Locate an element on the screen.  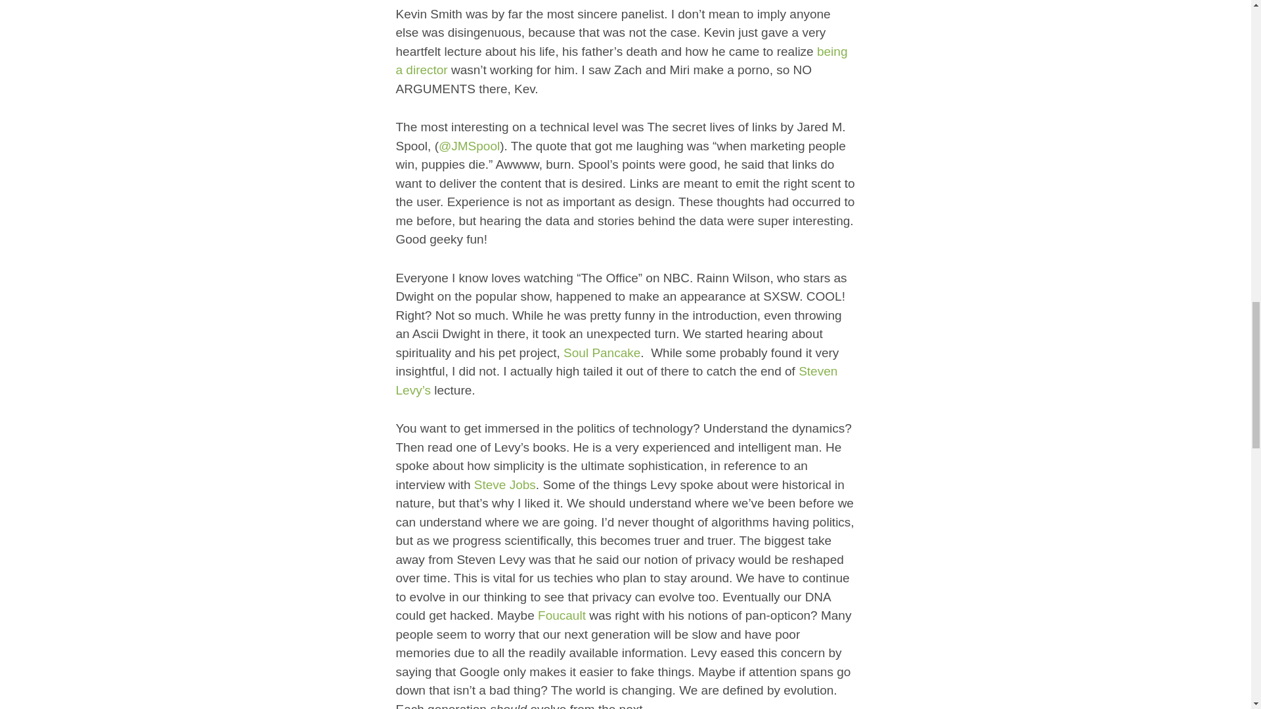
Soul Pancake is located at coordinates (602, 353).